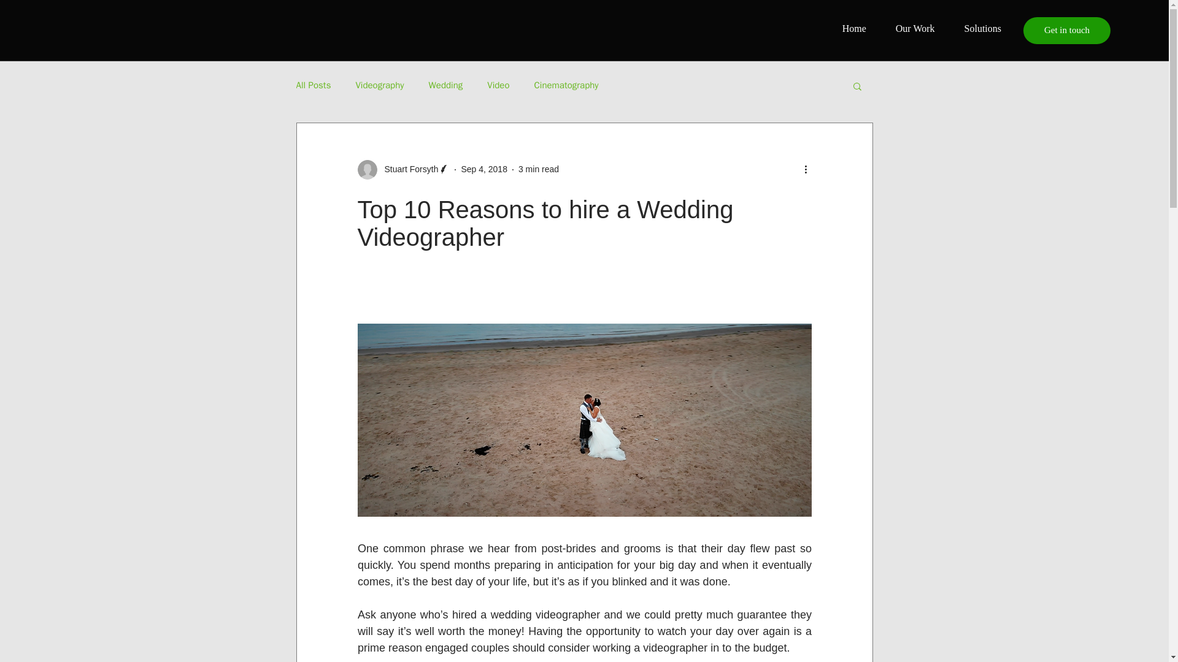  What do you see at coordinates (1067, 31) in the screenshot?
I see `Get in touch` at bounding box center [1067, 31].